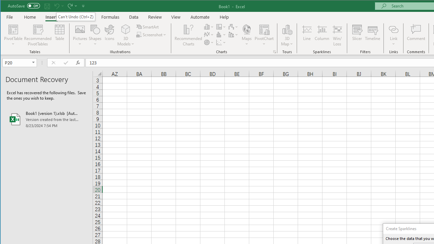 This screenshot has height=244, width=434. I want to click on Icons, so click(110, 35).